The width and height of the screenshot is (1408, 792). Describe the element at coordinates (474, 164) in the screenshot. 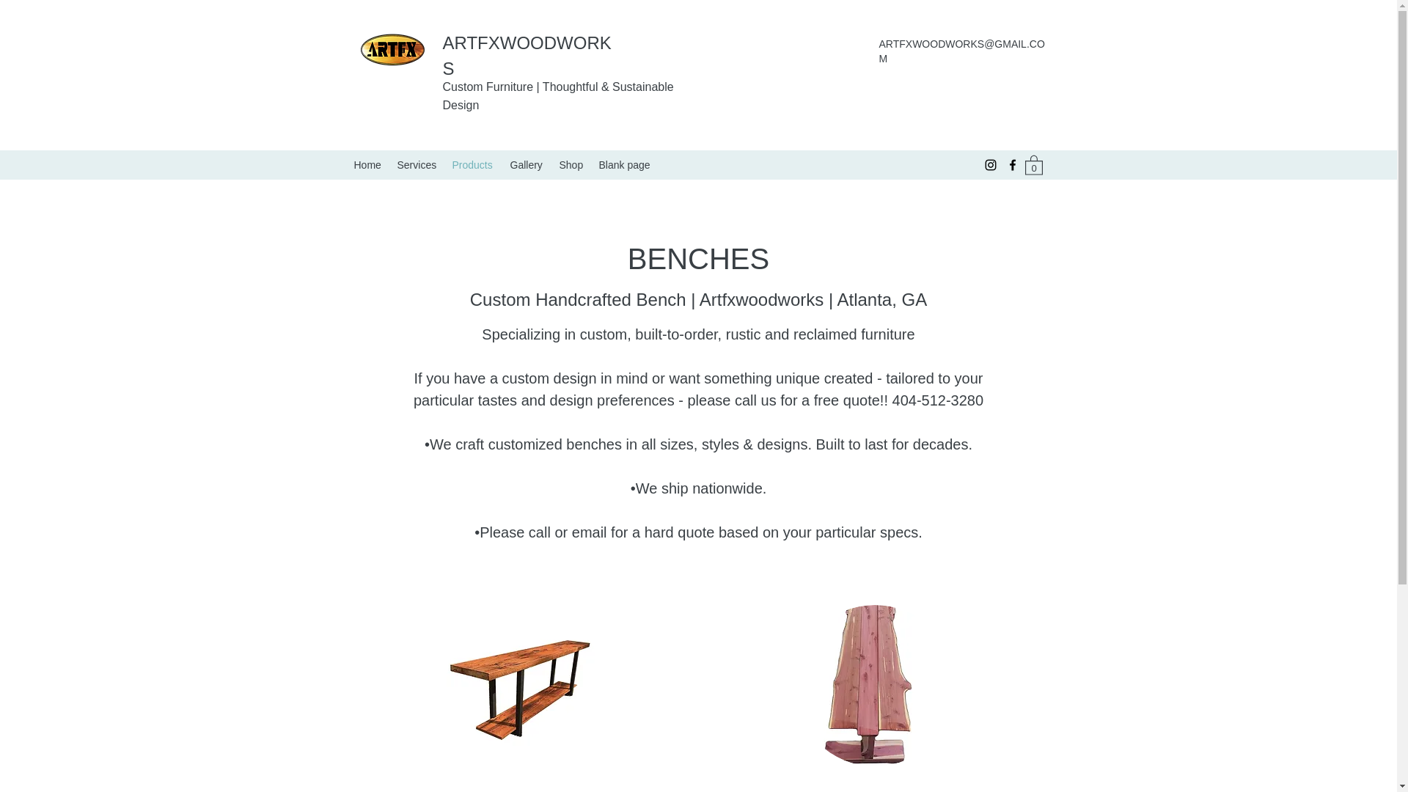

I see `Products` at that location.